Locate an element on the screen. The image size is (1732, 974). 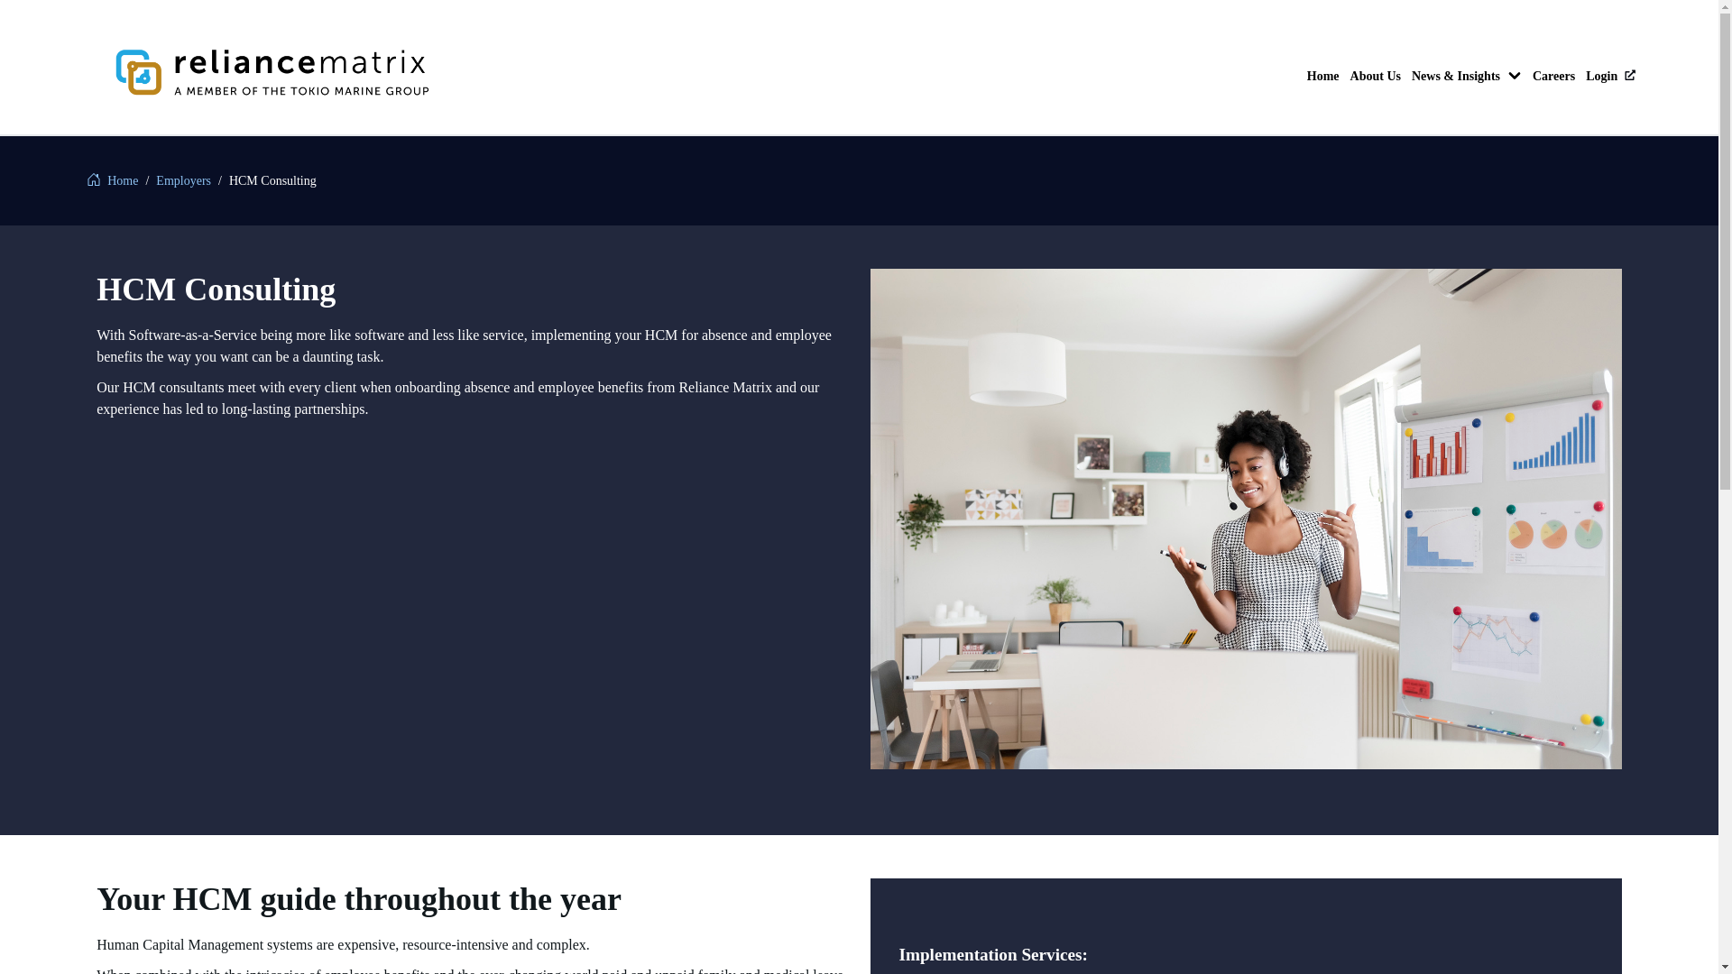
Employers is located at coordinates (183, 180).